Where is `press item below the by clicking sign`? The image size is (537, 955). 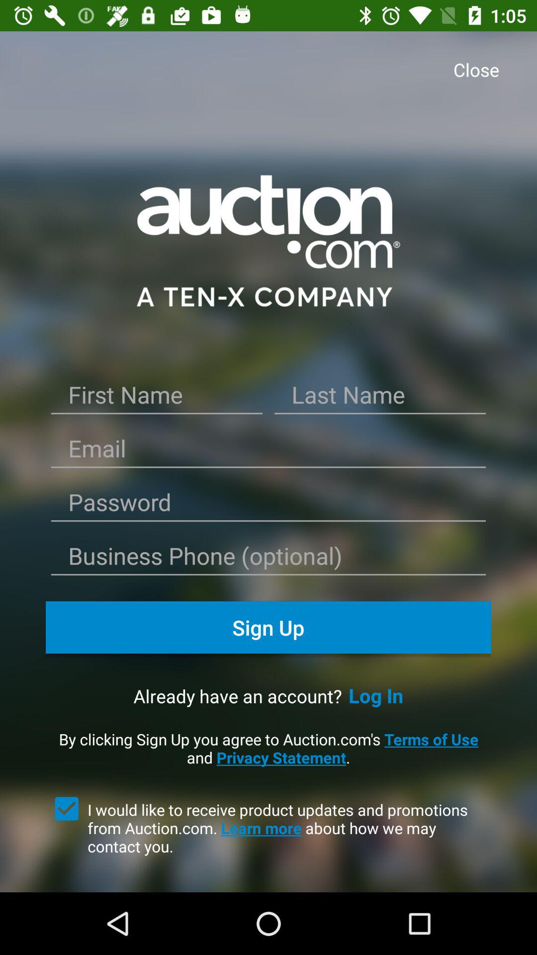 press item below the by clicking sign is located at coordinates (289, 828).